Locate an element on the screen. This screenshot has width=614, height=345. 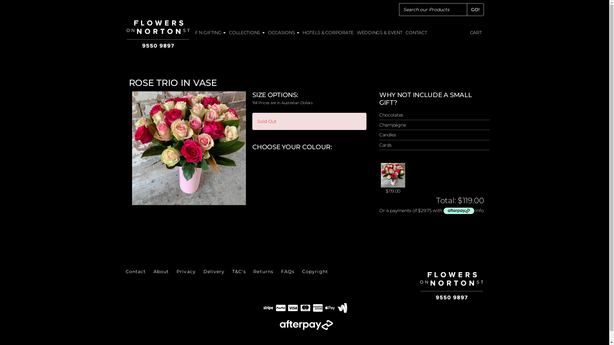
F N GIFTING is located at coordinates (210, 33).